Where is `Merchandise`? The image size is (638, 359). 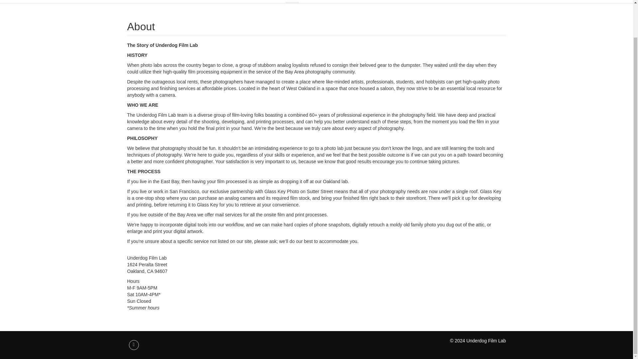 Merchandise is located at coordinates (319, 1).